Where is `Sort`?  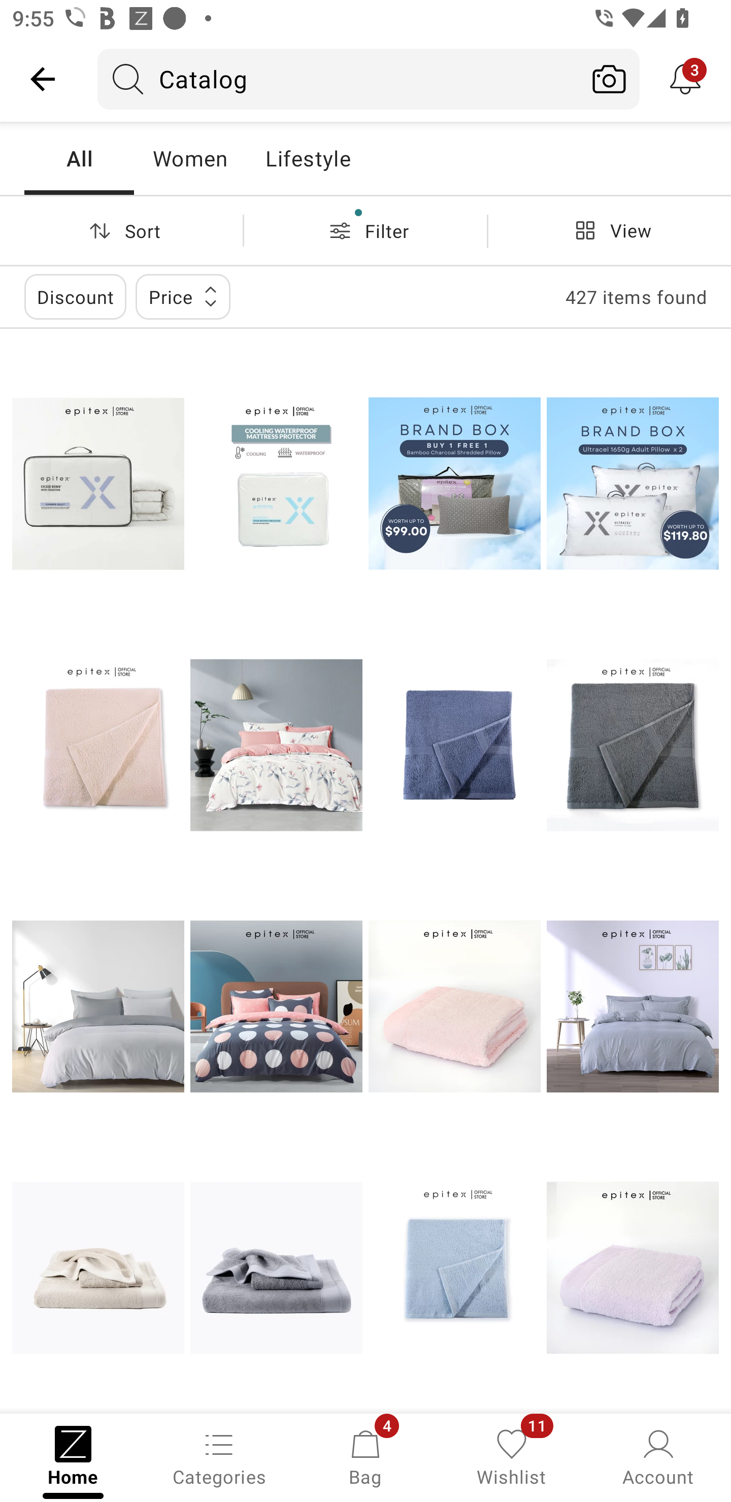
Sort is located at coordinates (121, 230).